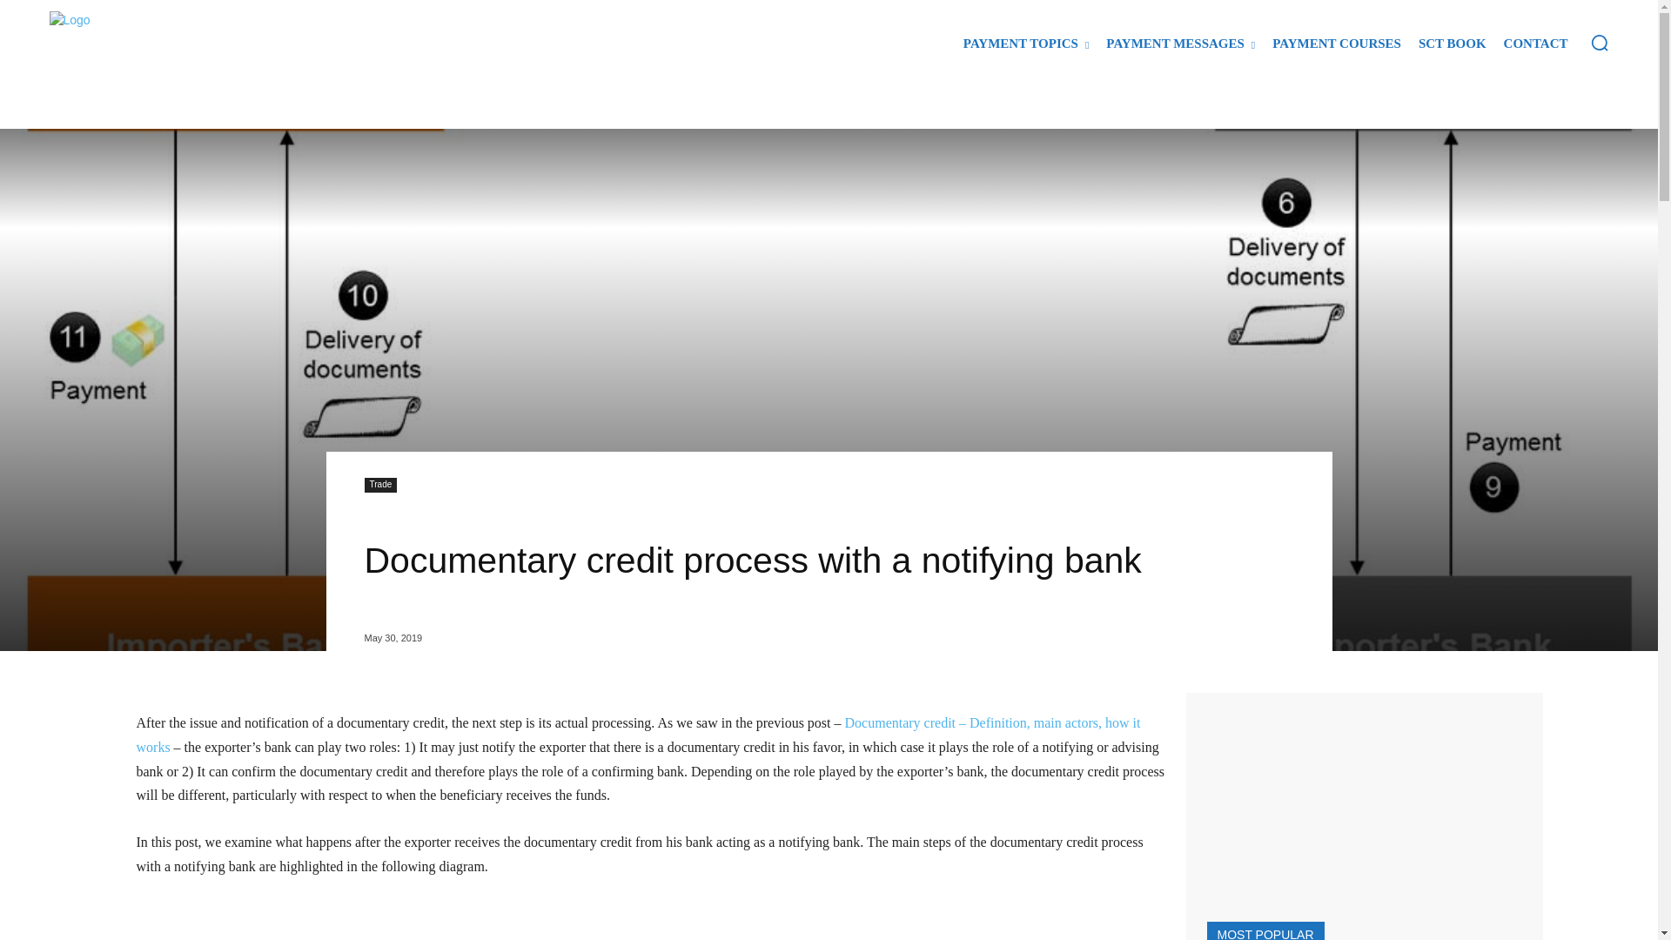 This screenshot has height=940, width=1671. Describe the element at coordinates (1025, 44) in the screenshot. I see `PAYMENT TOPICS` at that location.